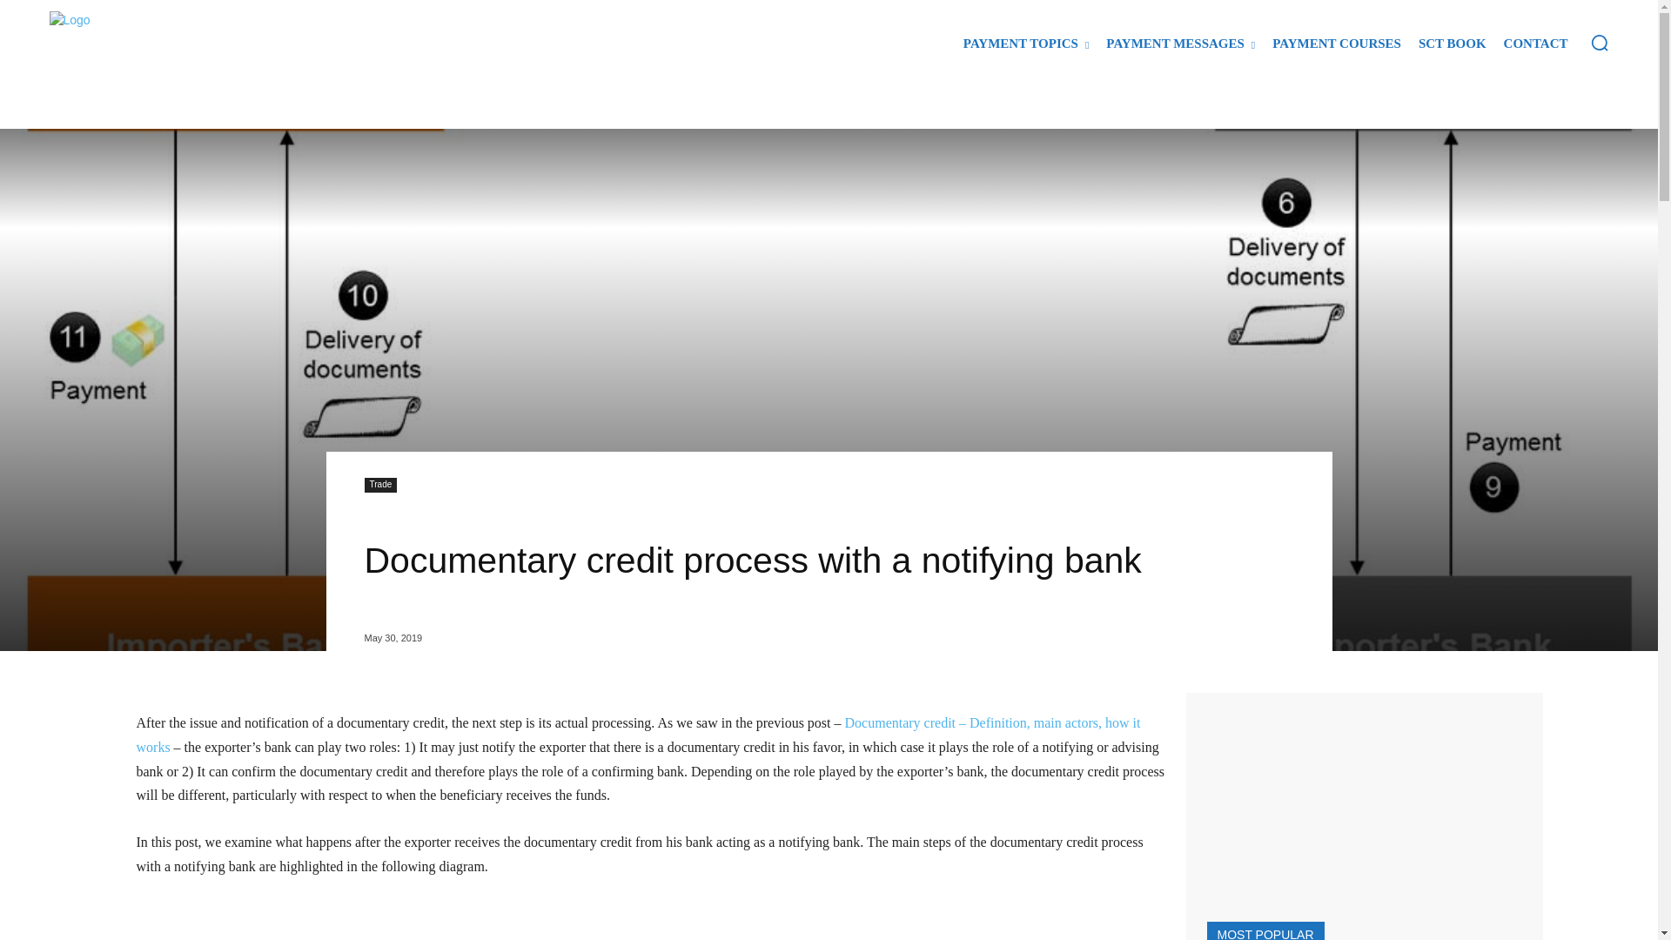 This screenshot has height=940, width=1671. Describe the element at coordinates (1025, 44) in the screenshot. I see `PAYMENT TOPICS` at that location.